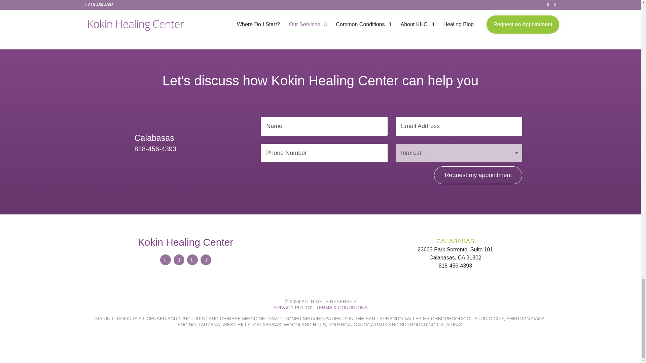 The height and width of the screenshot is (363, 646). What do you see at coordinates (179, 260) in the screenshot?
I see `Follow on Twitter` at bounding box center [179, 260].